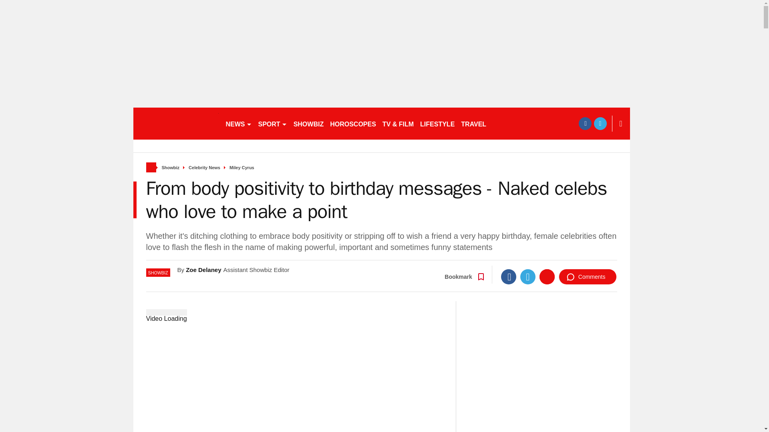 The width and height of the screenshot is (769, 432). Describe the element at coordinates (353, 123) in the screenshot. I see `HOROSCOPES` at that location.